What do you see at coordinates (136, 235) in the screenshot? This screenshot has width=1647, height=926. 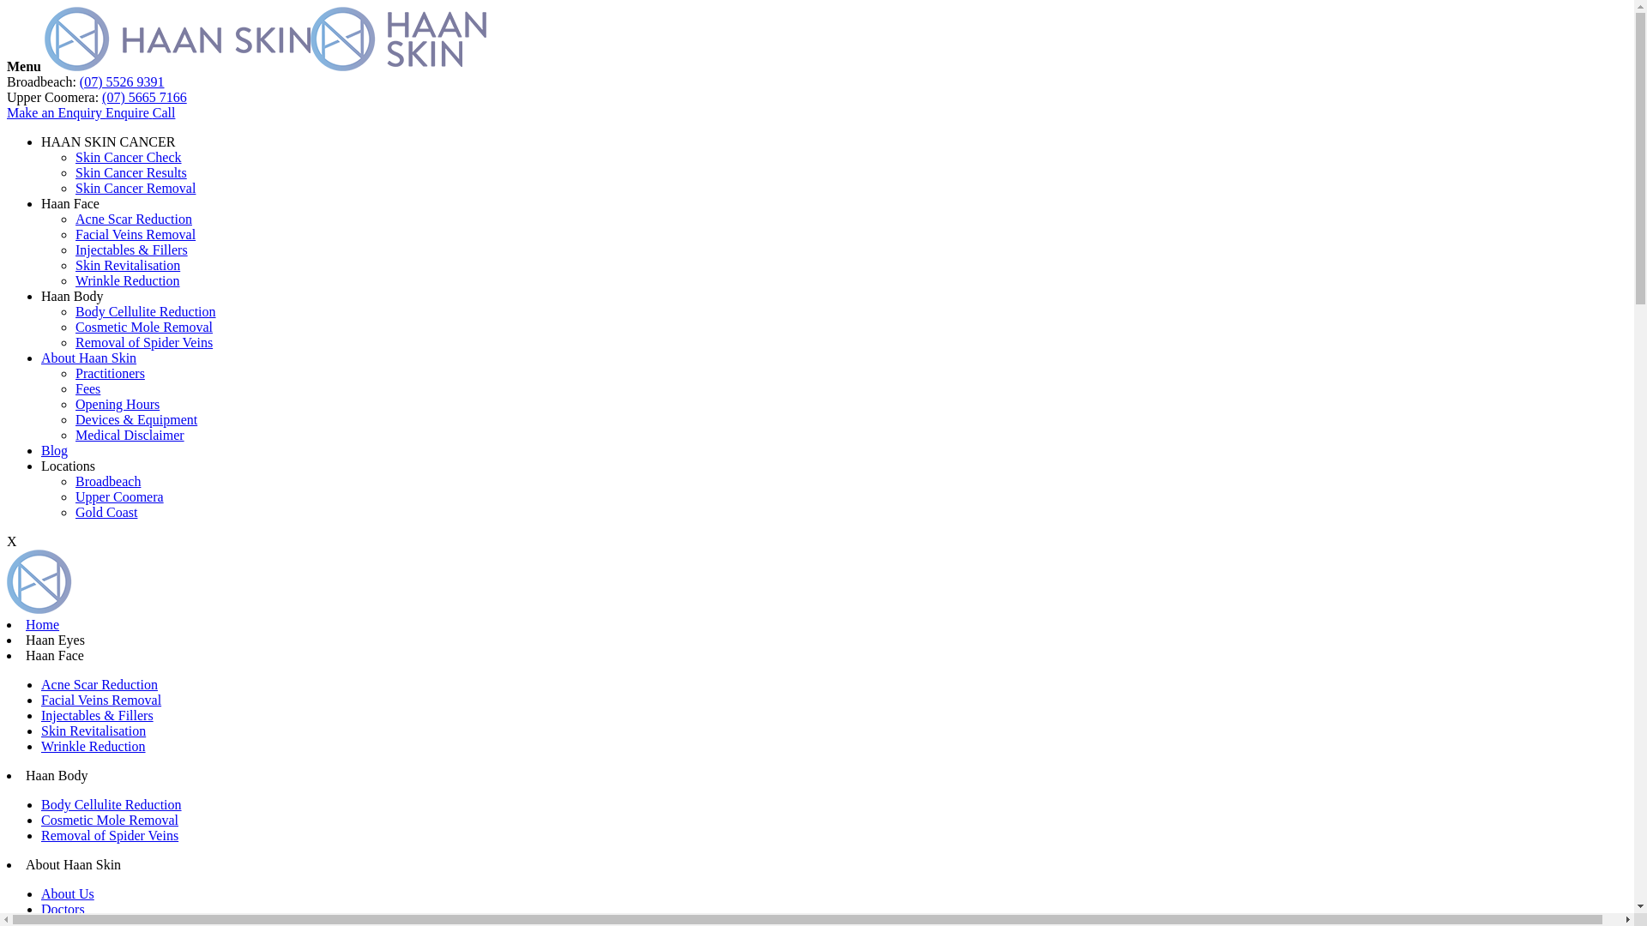 I see `Facial Veins Removal` at bounding box center [136, 235].